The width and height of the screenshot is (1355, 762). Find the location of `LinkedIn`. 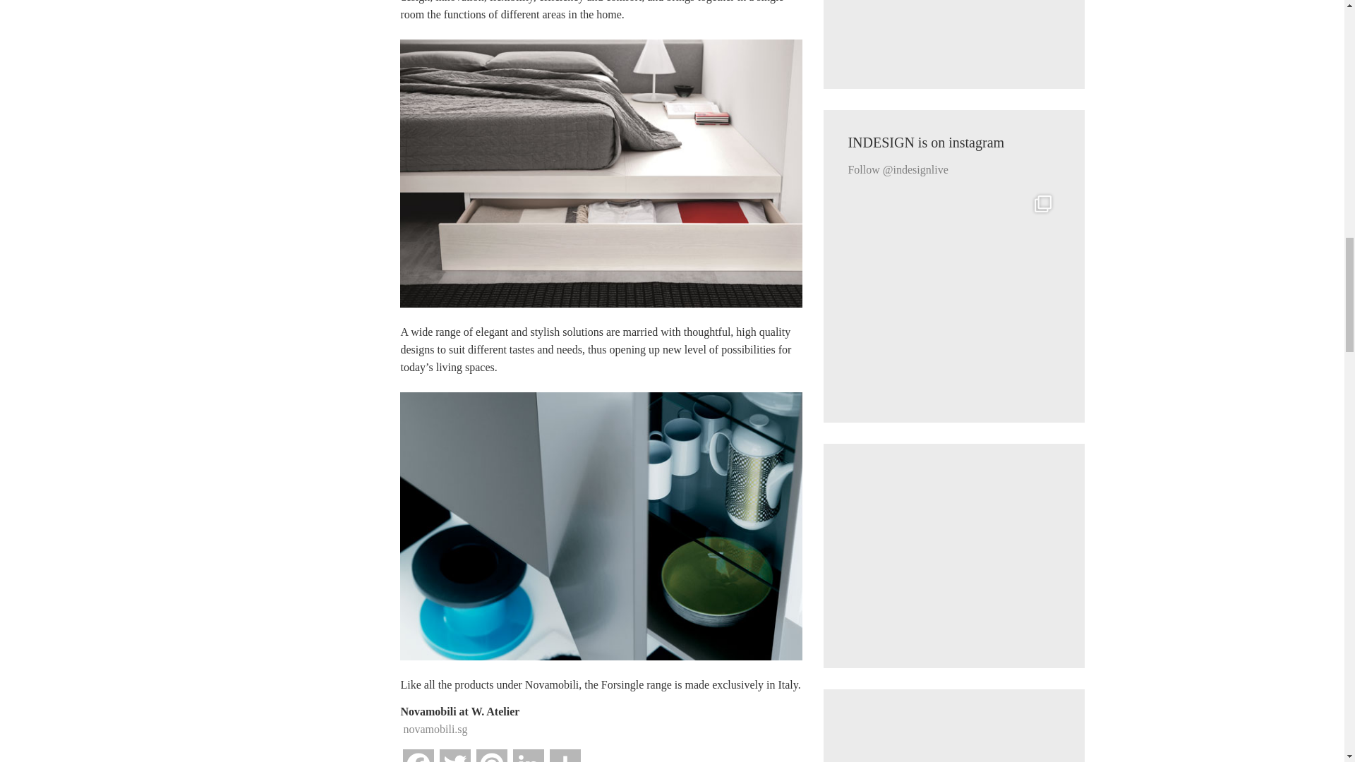

LinkedIn is located at coordinates (529, 755).